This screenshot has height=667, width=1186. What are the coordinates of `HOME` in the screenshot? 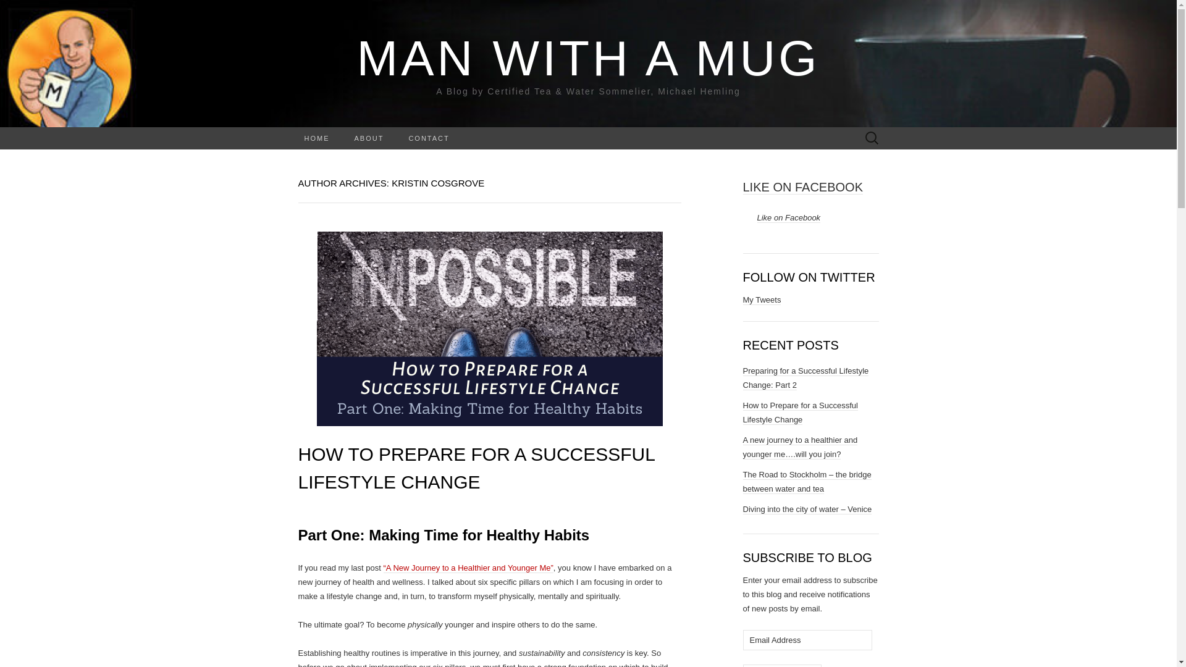 It's located at (316, 138).